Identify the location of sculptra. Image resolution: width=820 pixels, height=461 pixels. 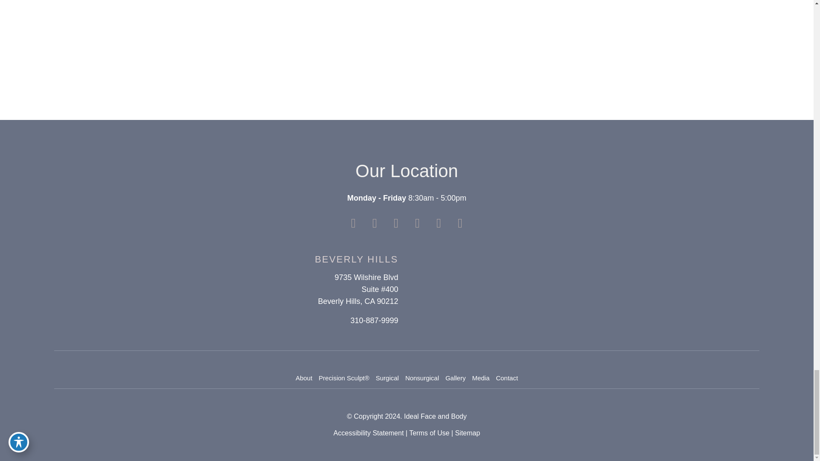
(597, 11).